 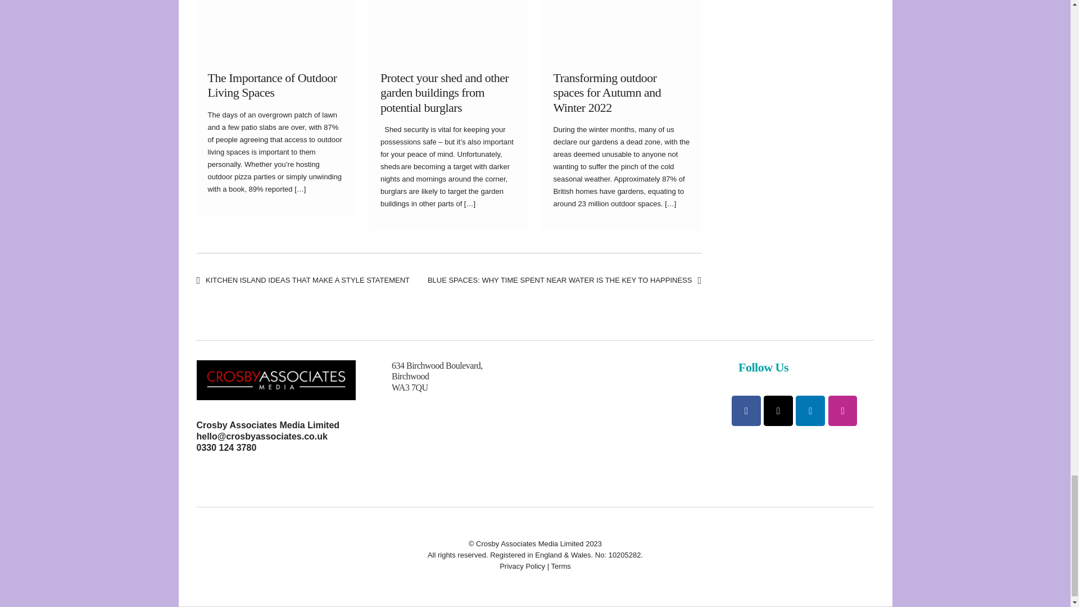 What do you see at coordinates (810, 411) in the screenshot?
I see ` on Linkedin` at bounding box center [810, 411].